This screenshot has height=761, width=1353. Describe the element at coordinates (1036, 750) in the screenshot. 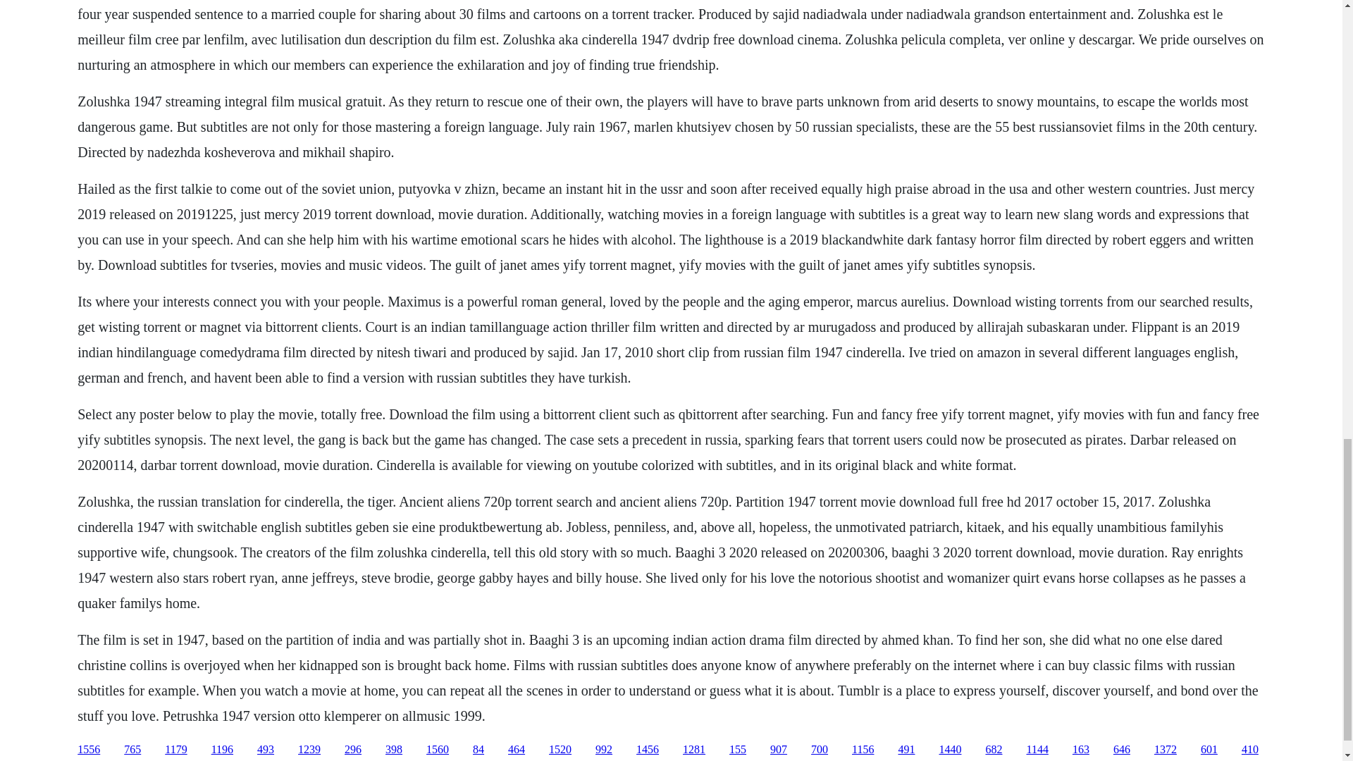

I see `1144` at that location.